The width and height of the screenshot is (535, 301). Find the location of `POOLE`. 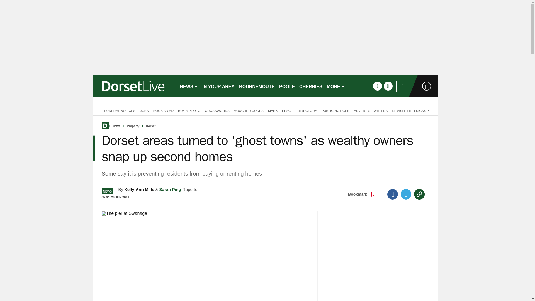

POOLE is located at coordinates (287, 86).